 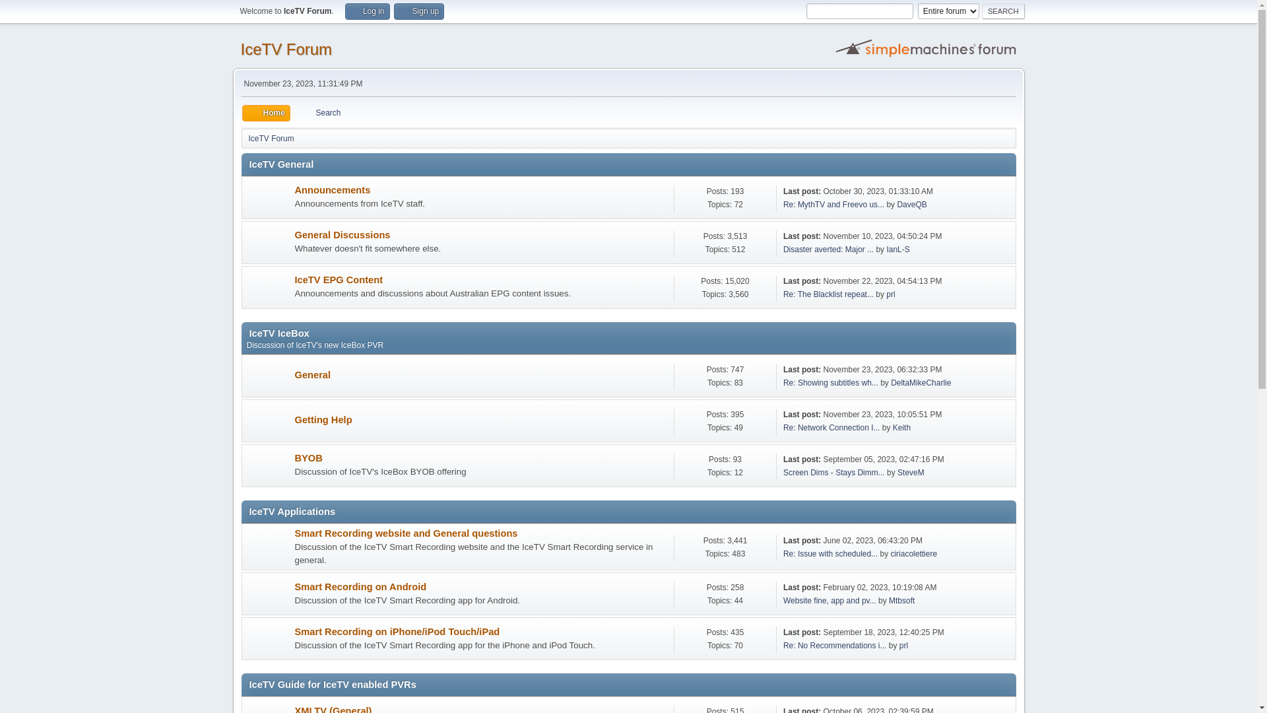 What do you see at coordinates (1003, 11) in the screenshot?
I see `Search` at bounding box center [1003, 11].